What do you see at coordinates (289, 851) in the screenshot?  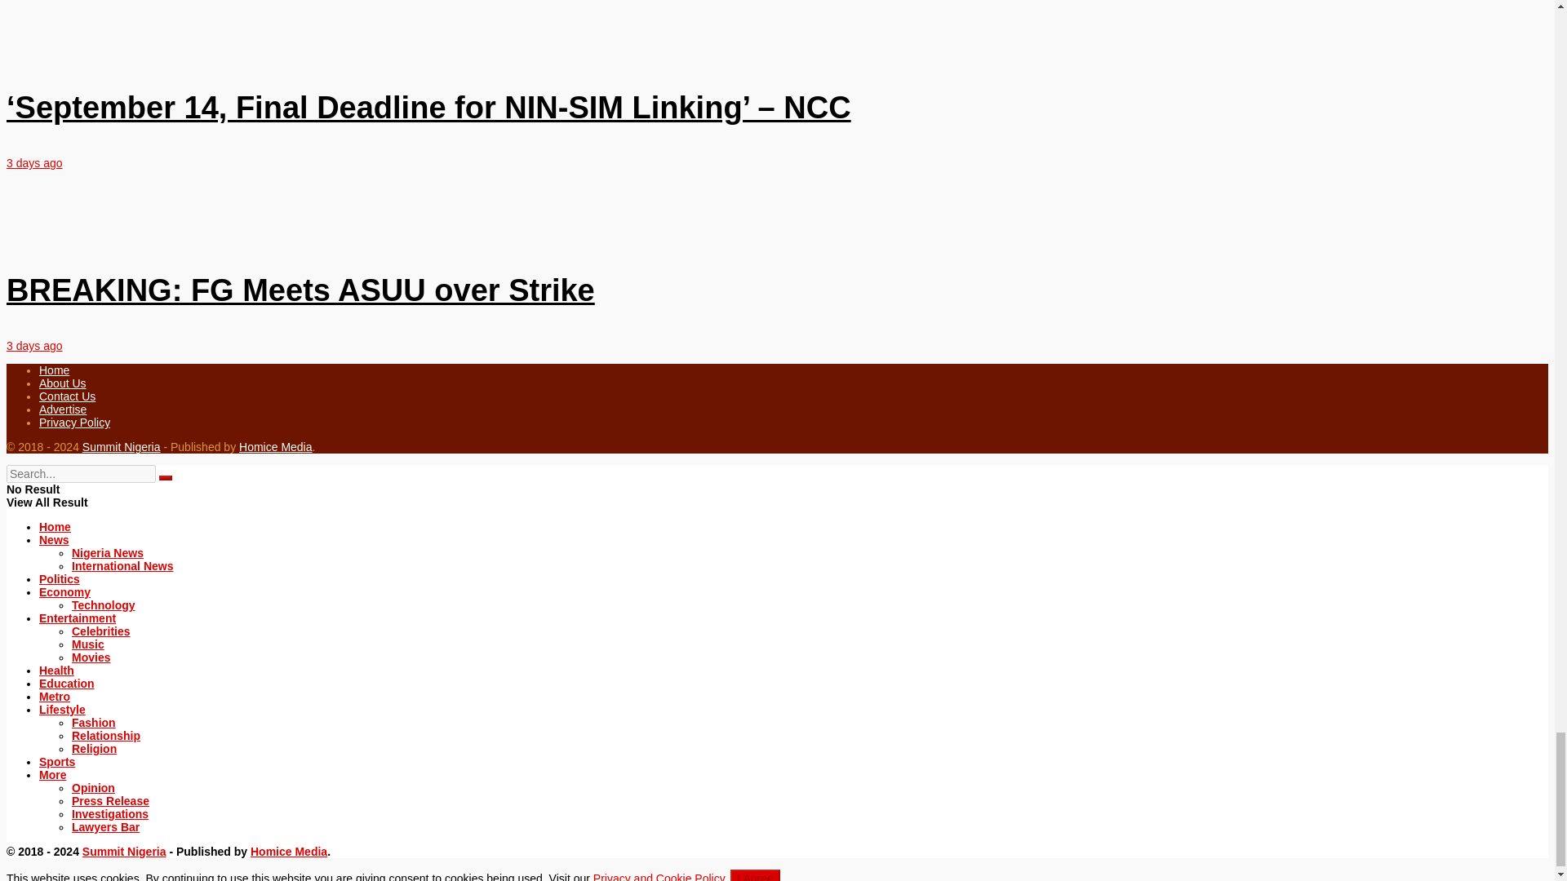 I see `Homice Media` at bounding box center [289, 851].